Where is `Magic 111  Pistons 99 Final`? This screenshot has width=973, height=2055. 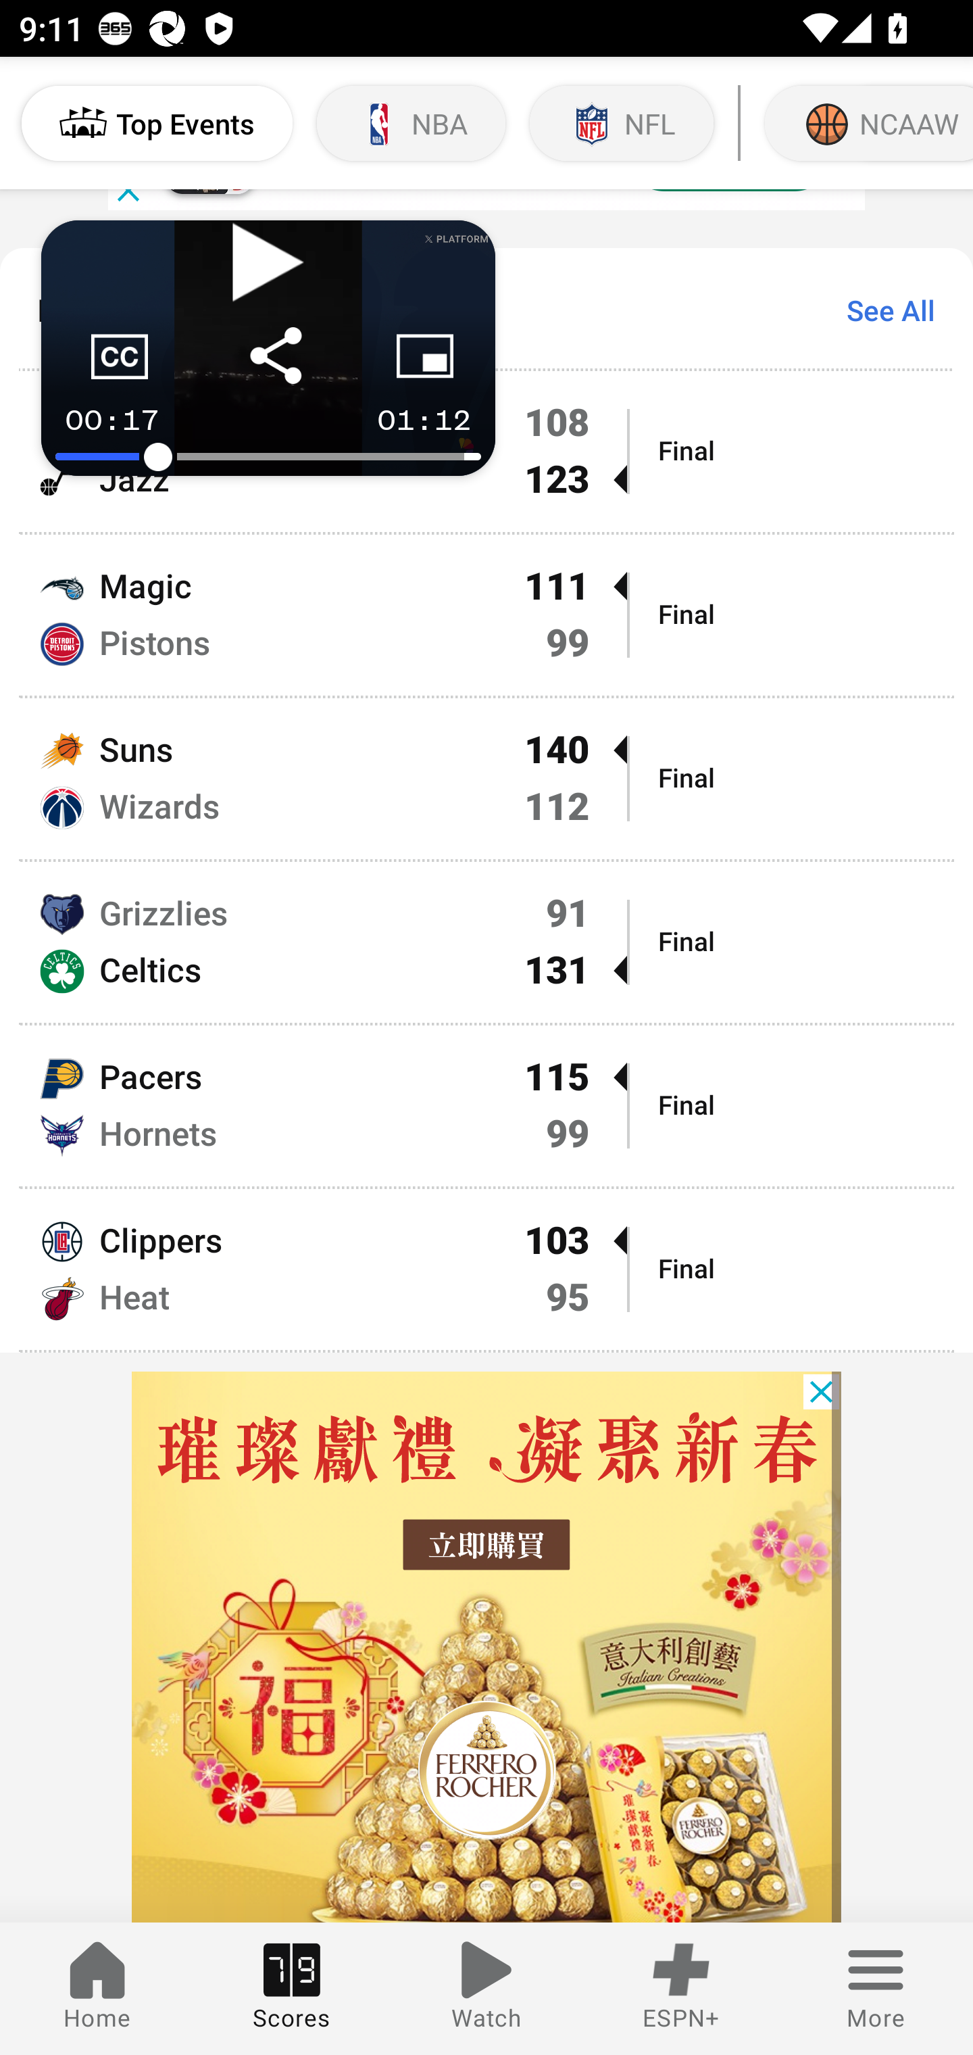 Magic 111  Pistons 99 Final is located at coordinates (487, 614).